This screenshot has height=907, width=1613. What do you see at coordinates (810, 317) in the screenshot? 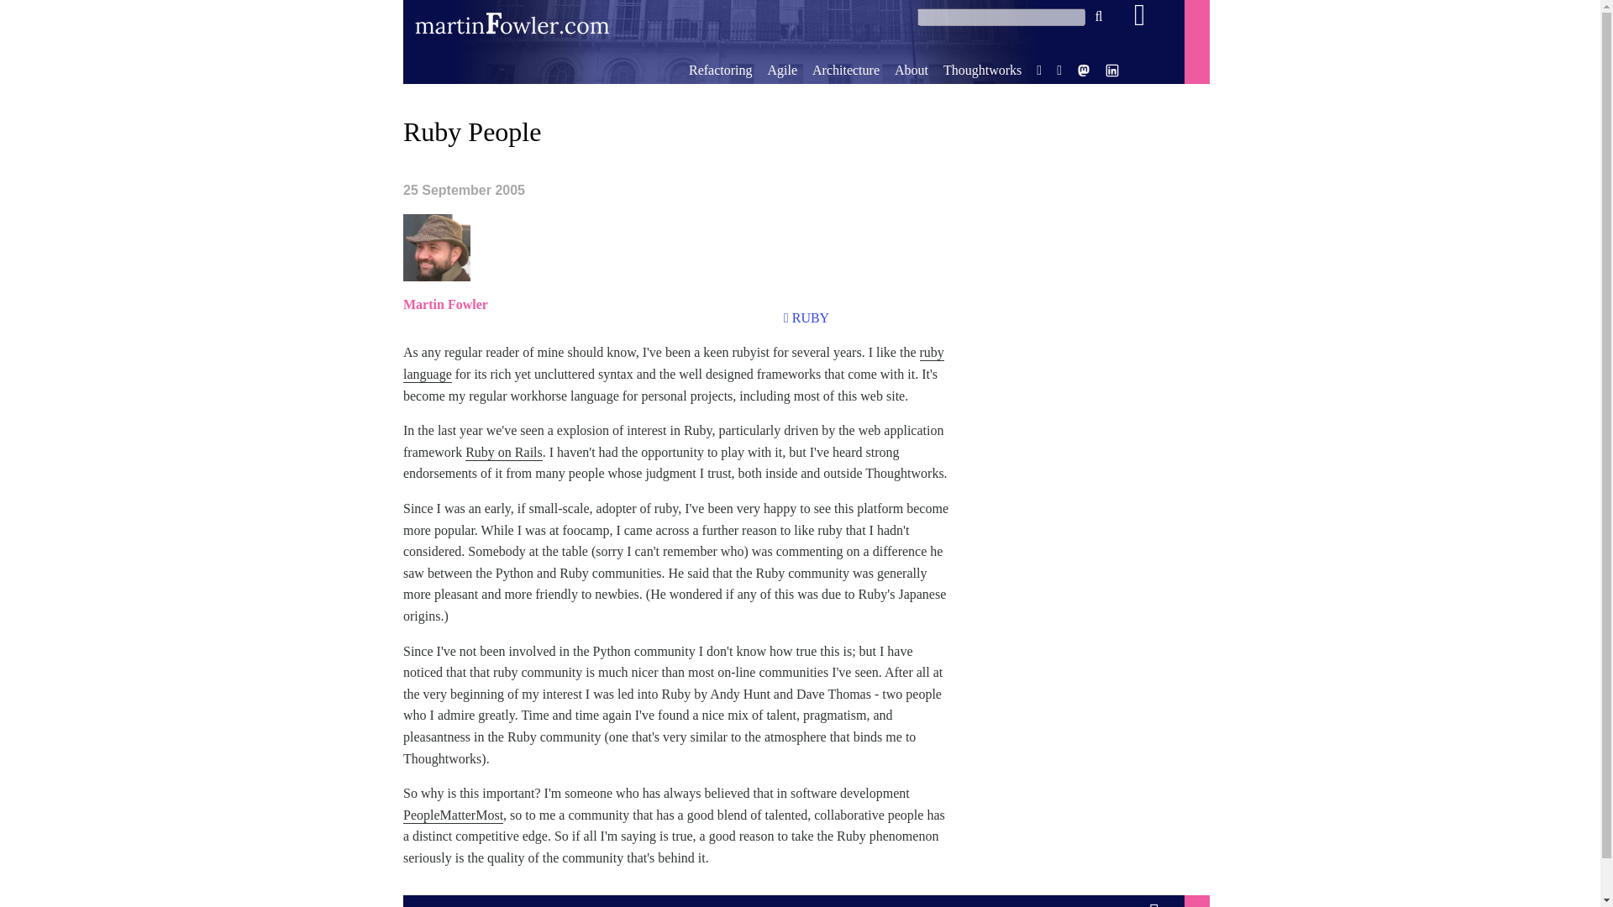
I see `RUBY` at bounding box center [810, 317].